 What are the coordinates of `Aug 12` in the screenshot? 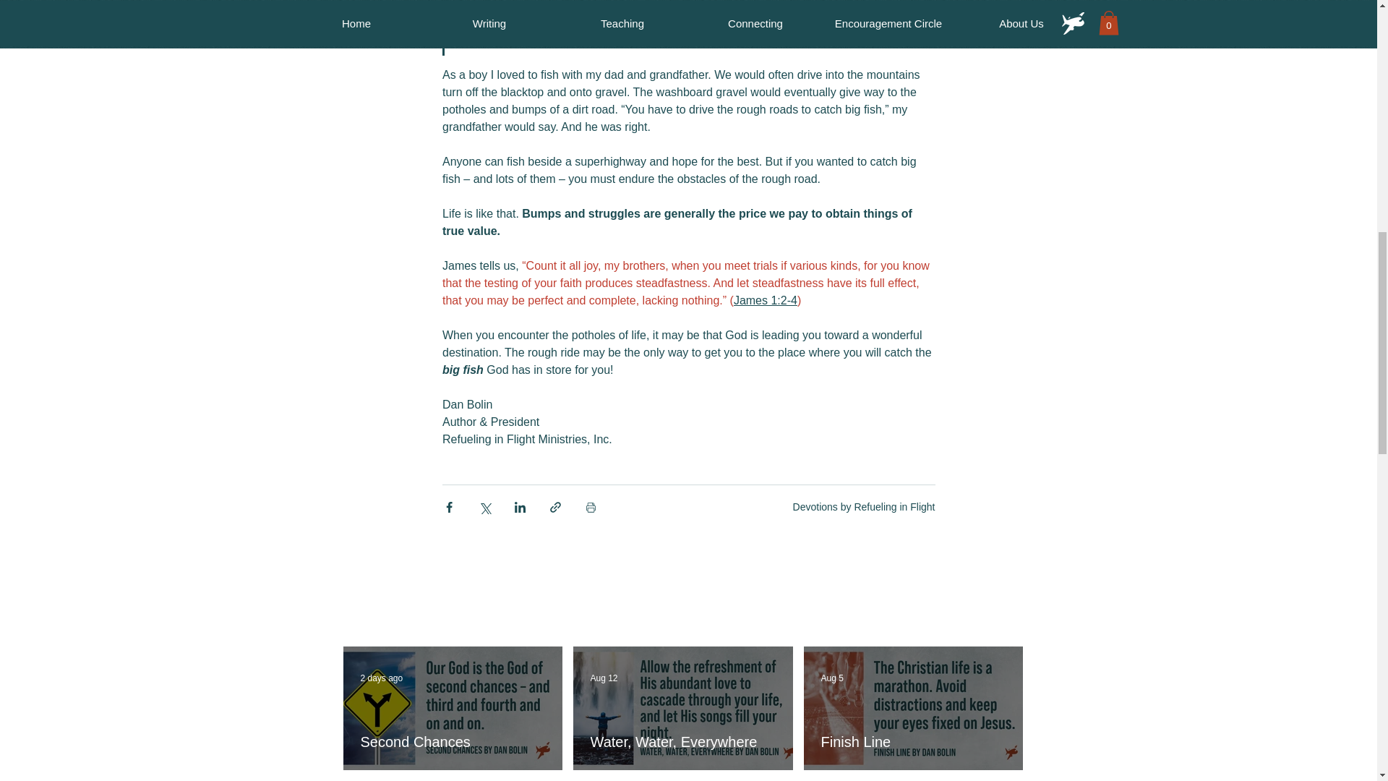 It's located at (604, 678).